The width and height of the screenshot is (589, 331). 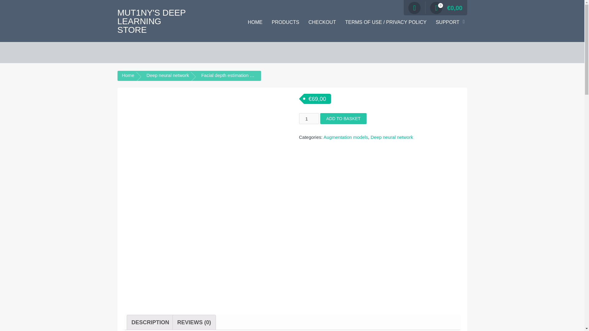 What do you see at coordinates (168, 75) in the screenshot?
I see `Deep neural network` at bounding box center [168, 75].